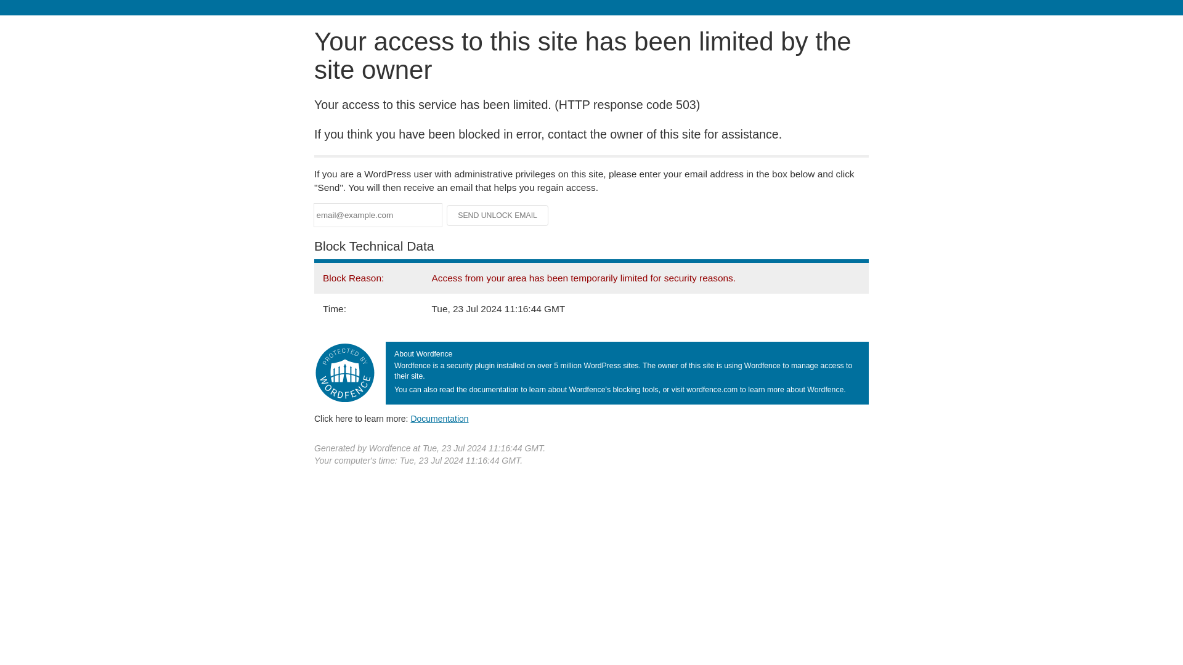 The width and height of the screenshot is (1183, 665). What do you see at coordinates (498, 216) in the screenshot?
I see `Send Unlock Email` at bounding box center [498, 216].